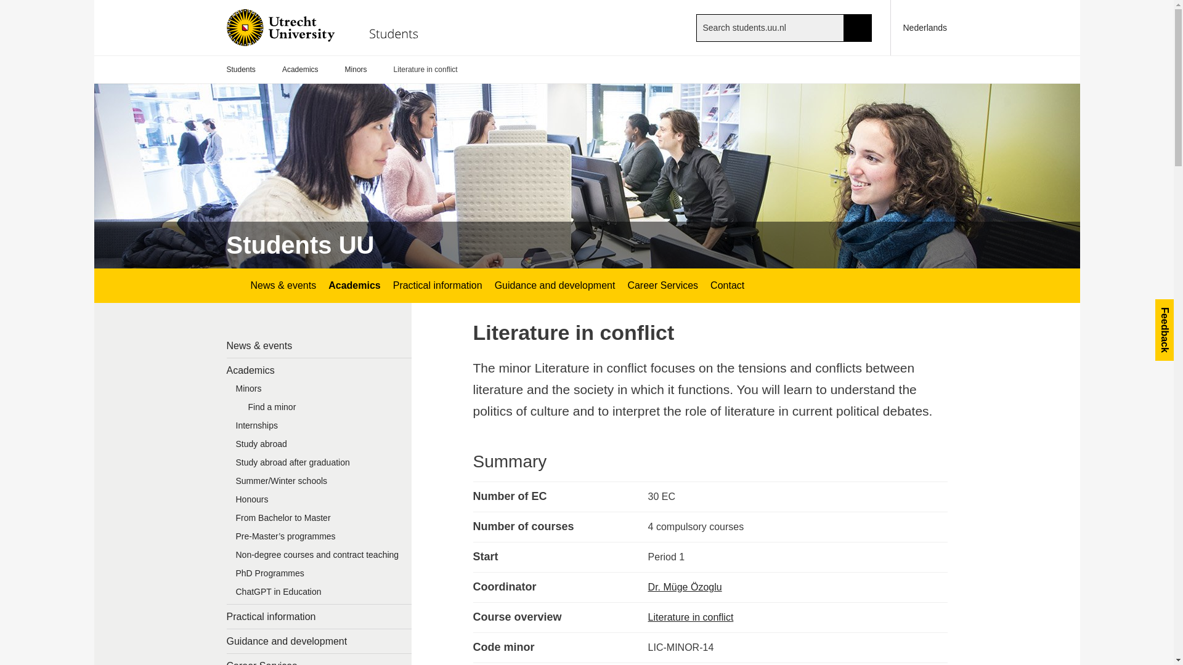  I want to click on Academics, so click(319, 371).